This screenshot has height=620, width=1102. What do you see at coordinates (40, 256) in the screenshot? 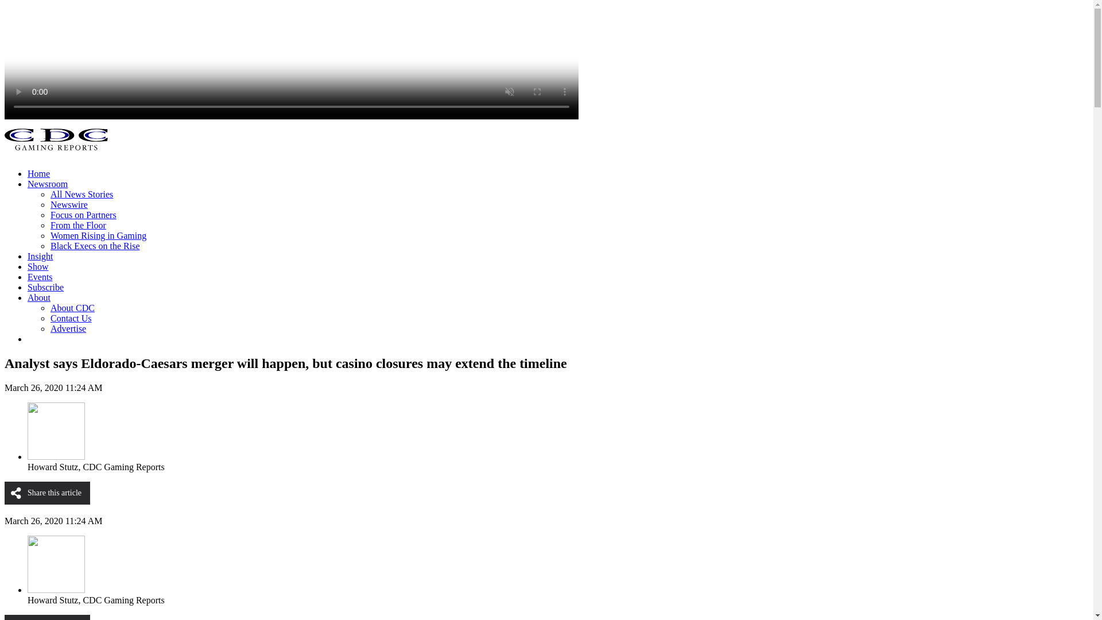
I see `Insight` at bounding box center [40, 256].